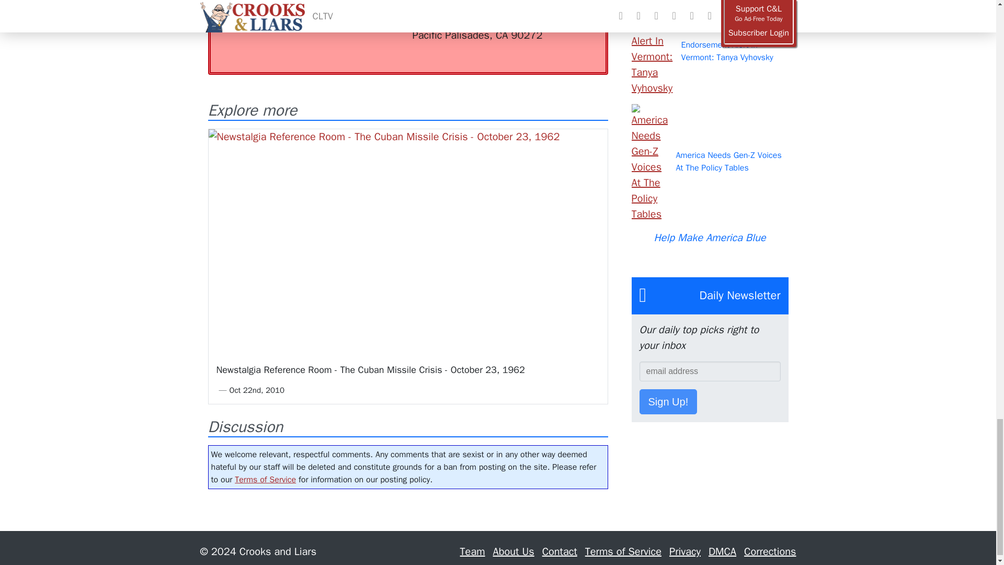 The width and height of the screenshot is (1004, 565). Describe the element at coordinates (302, 9) in the screenshot. I see `Donate via Kindest` at that location.